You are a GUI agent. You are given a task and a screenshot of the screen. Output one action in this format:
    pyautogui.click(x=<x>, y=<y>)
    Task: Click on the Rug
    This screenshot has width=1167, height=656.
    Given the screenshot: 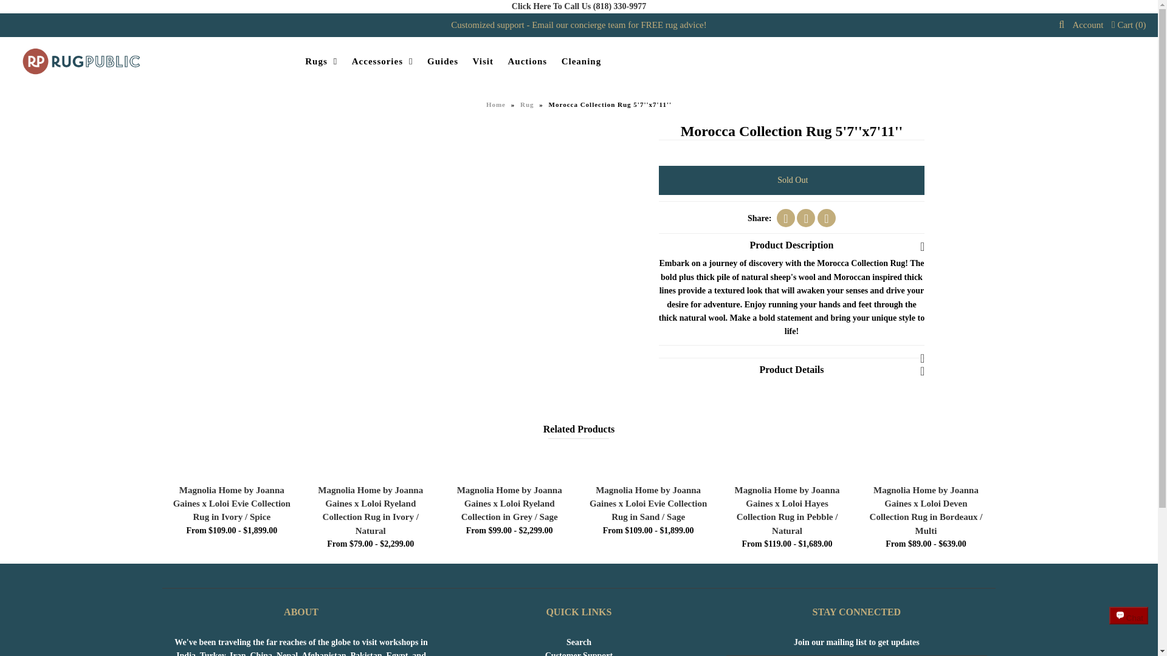 What is the action you would take?
    pyautogui.click(x=529, y=104)
    